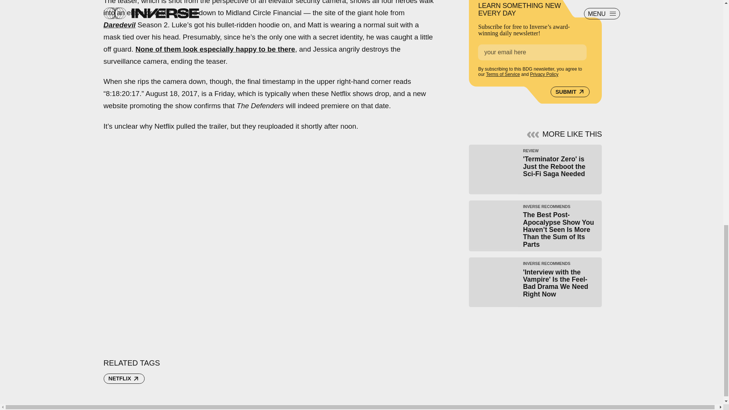  I want to click on None of them look especially happy to be there, so click(215, 49).